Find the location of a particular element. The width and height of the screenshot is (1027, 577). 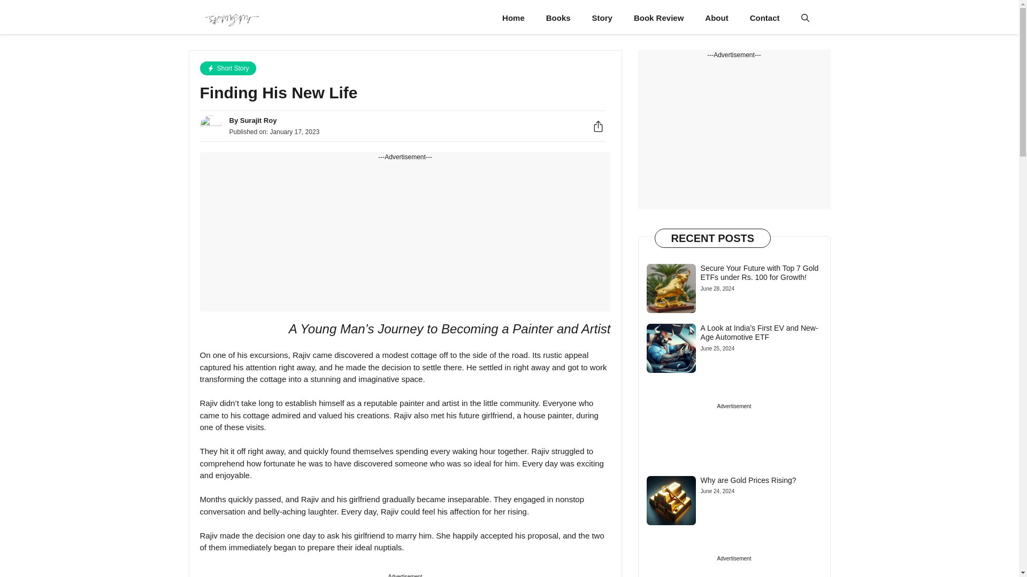

Books is located at coordinates (558, 18).